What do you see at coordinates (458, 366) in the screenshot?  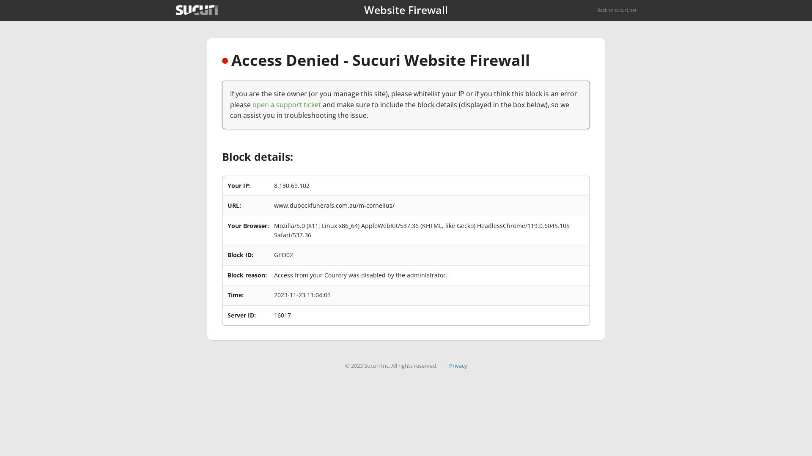 I see `Privacy` at bounding box center [458, 366].